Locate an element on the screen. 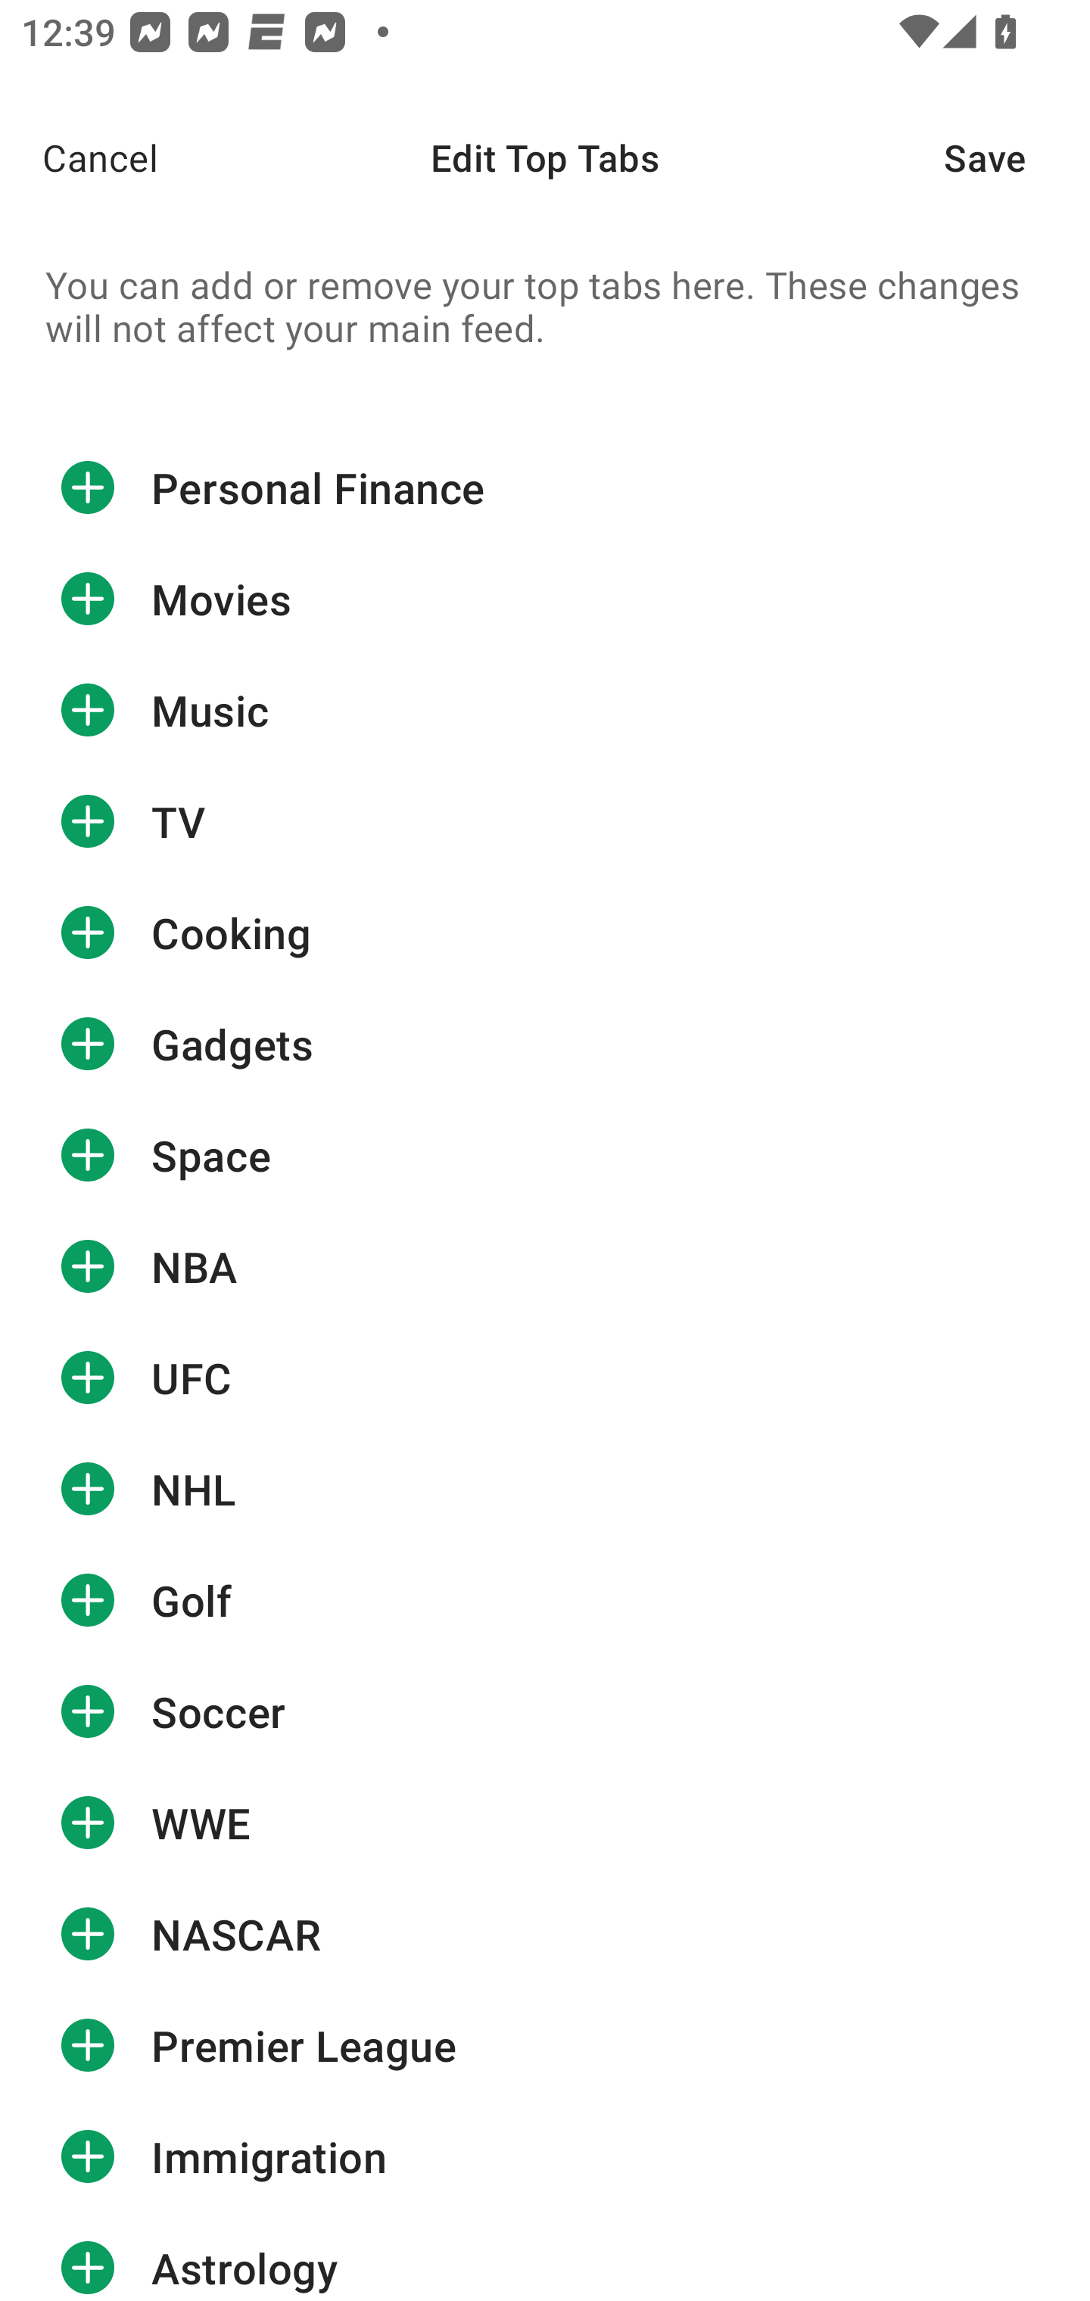 This screenshot has width=1090, height=2301. Golf is located at coordinates (545, 1600).